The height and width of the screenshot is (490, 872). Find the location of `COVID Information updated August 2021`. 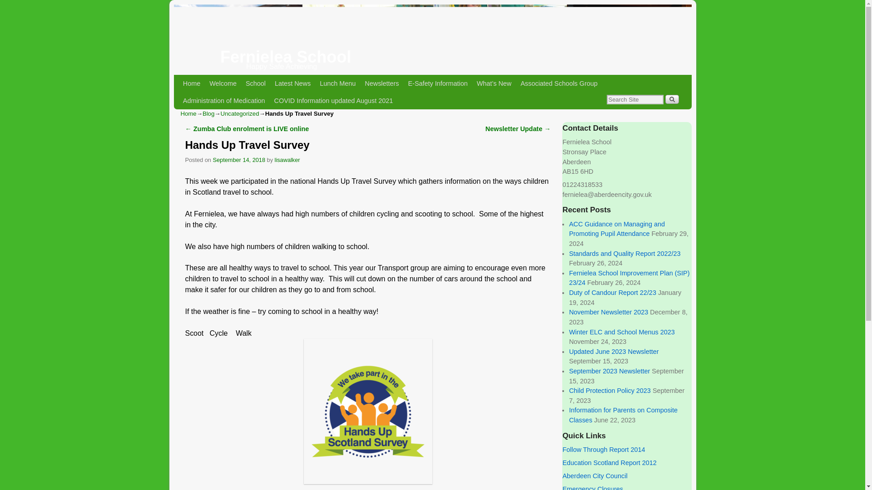

COVID Information updated August 2021 is located at coordinates (333, 101).